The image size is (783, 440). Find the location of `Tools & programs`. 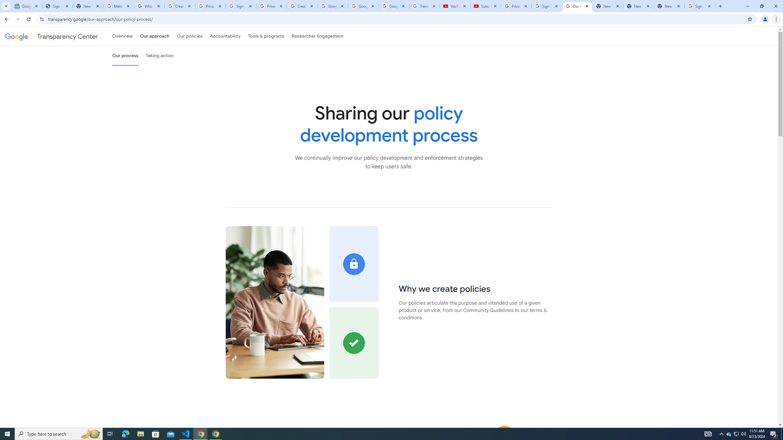

Tools & programs is located at coordinates (266, 36).